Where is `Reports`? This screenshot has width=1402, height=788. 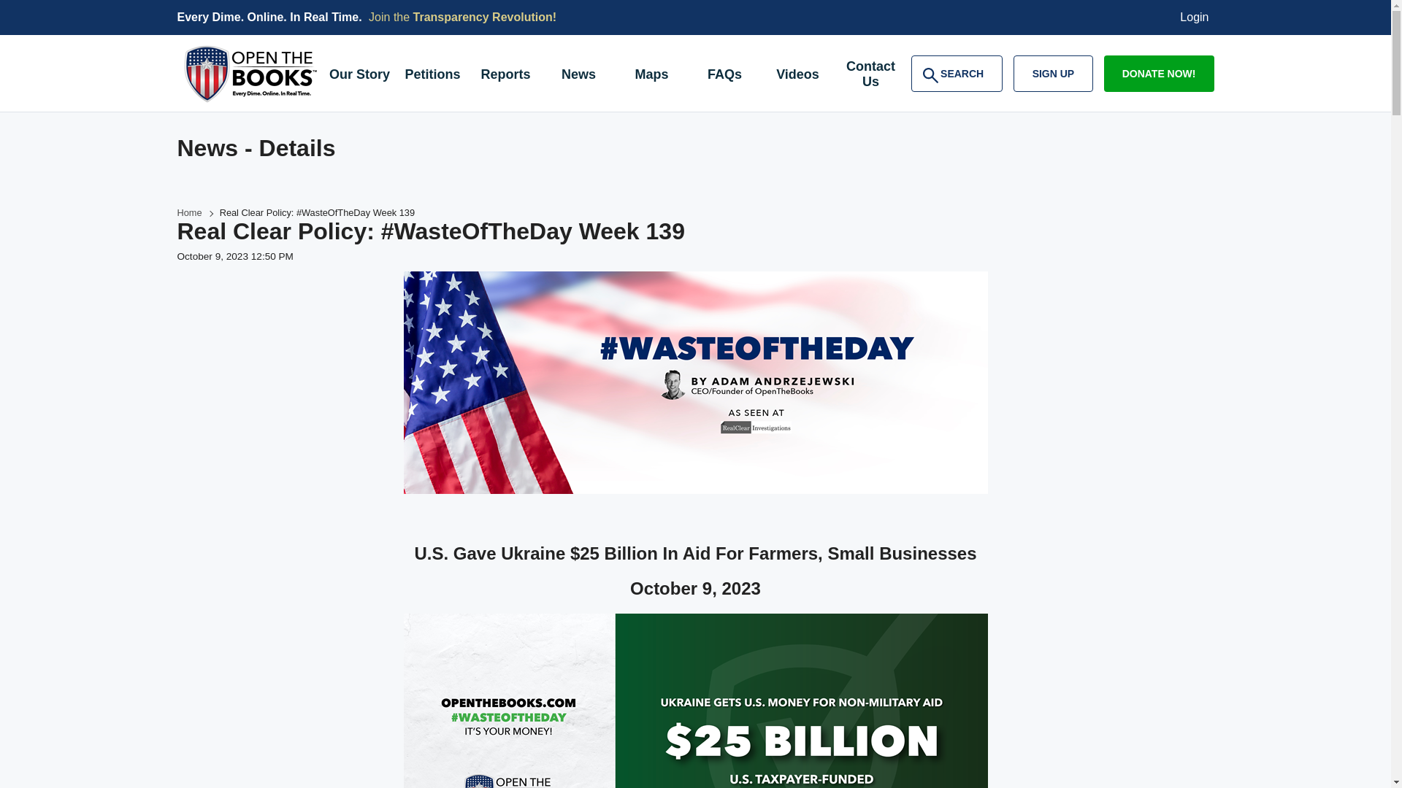 Reports is located at coordinates (505, 76).